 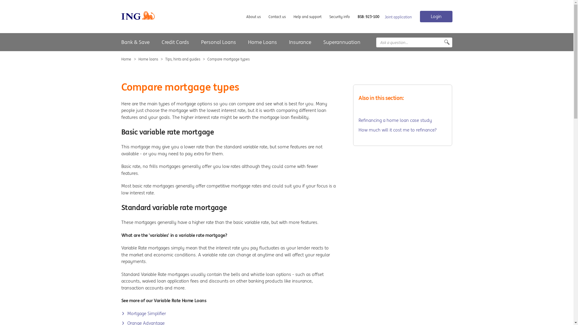 I want to click on Bank & Save, so click(x=135, y=42).